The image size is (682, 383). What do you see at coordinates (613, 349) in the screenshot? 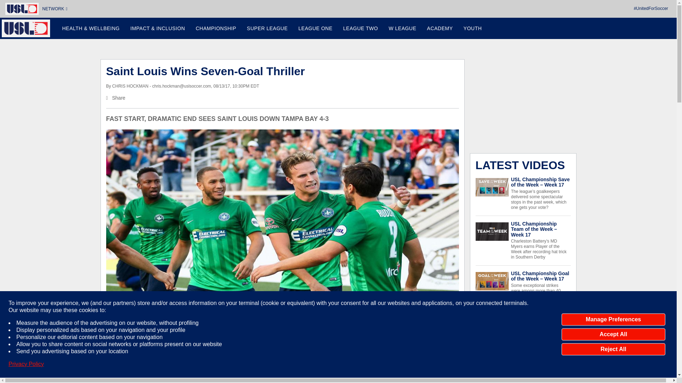
I see `Reject All` at bounding box center [613, 349].